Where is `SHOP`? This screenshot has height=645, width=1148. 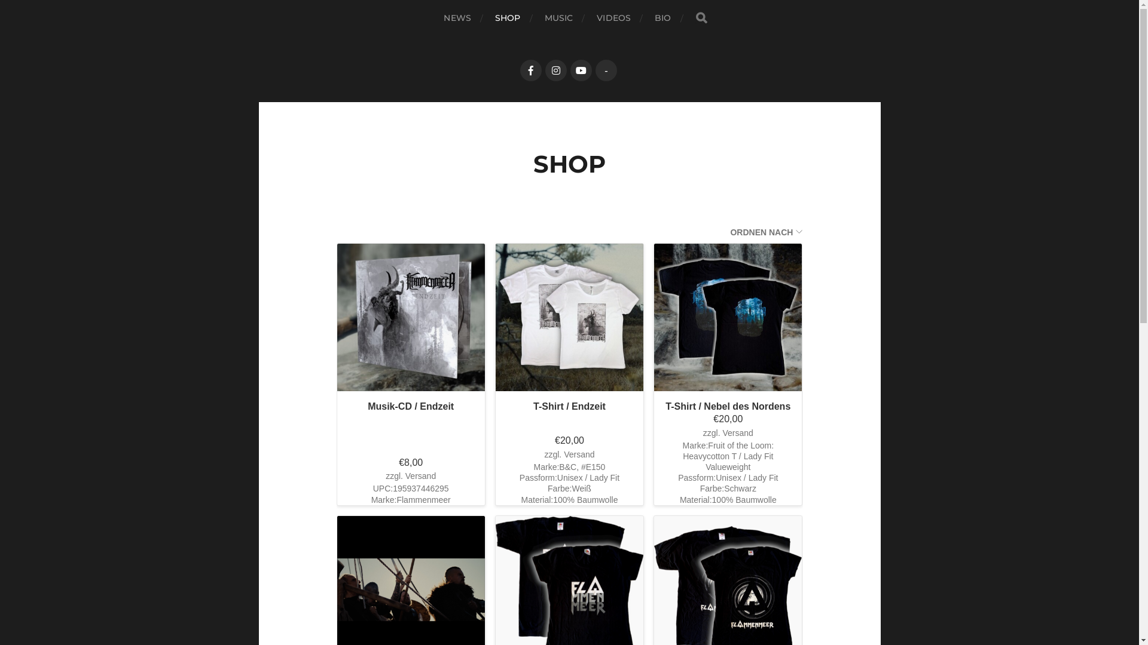
SHOP is located at coordinates (508, 18).